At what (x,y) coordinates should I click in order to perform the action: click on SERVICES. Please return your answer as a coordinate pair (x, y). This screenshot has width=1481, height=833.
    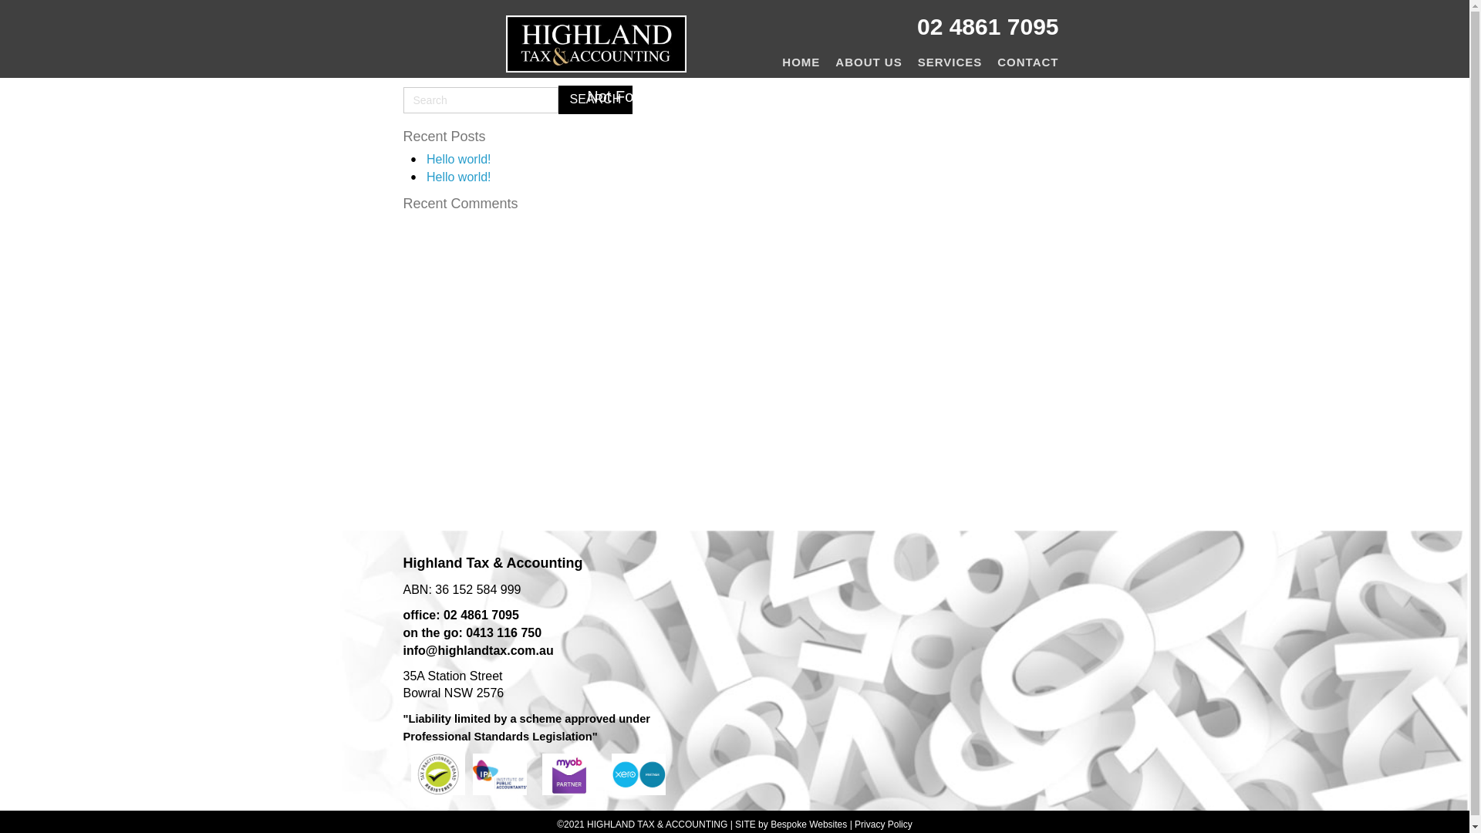
    Looking at the image, I should click on (950, 62).